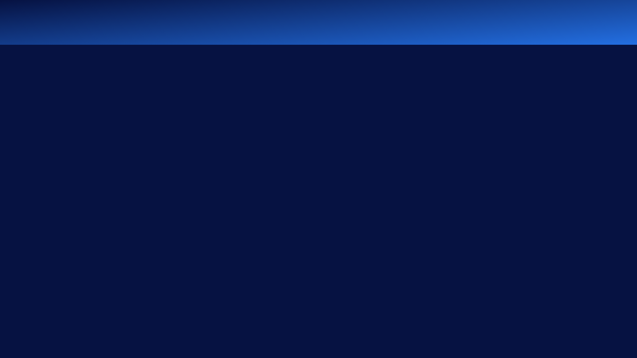 The height and width of the screenshot is (358, 637). What do you see at coordinates (0, 0) in the screenshot?
I see `Skip to content` at bounding box center [0, 0].